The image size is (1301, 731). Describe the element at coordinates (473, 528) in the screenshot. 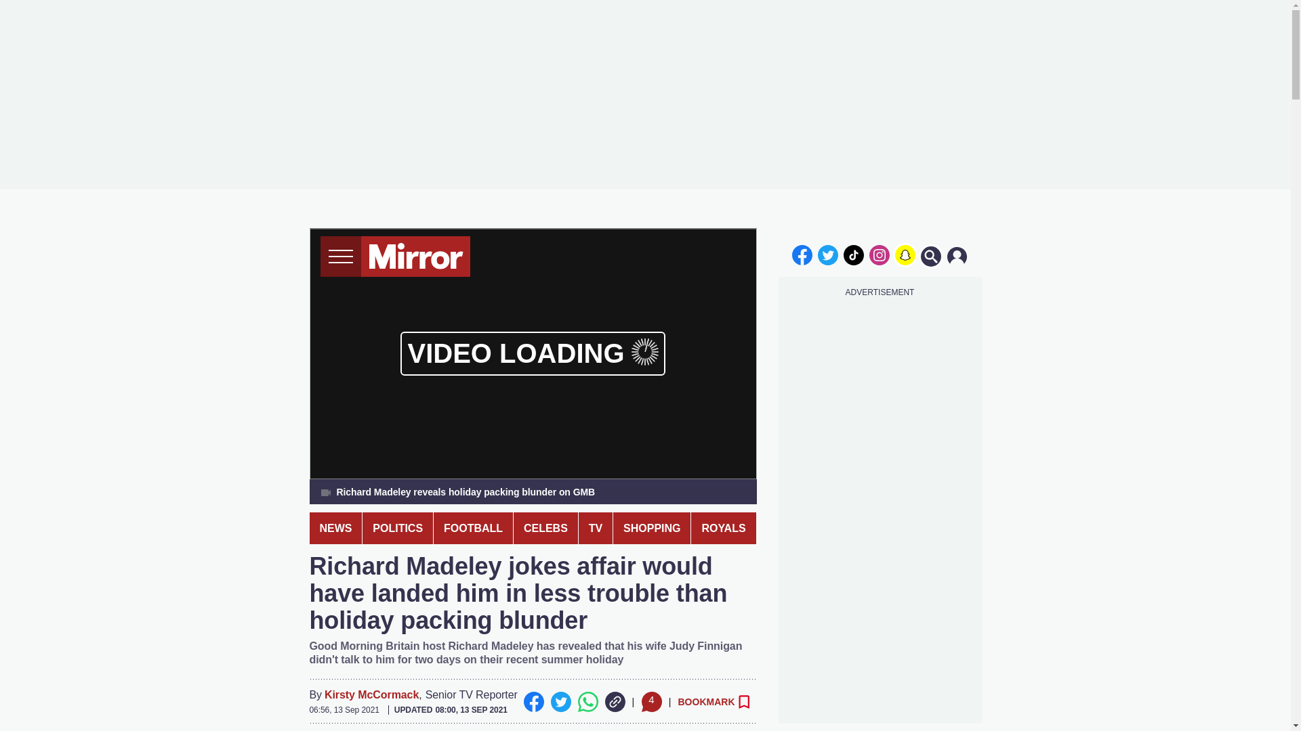

I see `FOOTBALL` at that location.